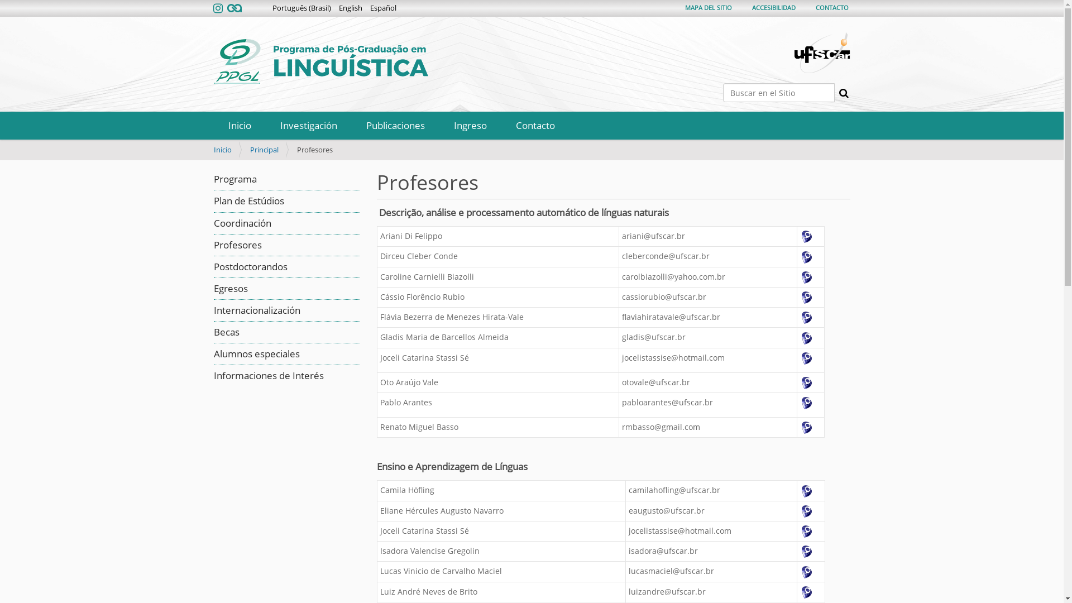 The height and width of the screenshot is (603, 1072). Describe the element at coordinates (807, 491) in the screenshot. I see `LATTES logo.png` at that location.